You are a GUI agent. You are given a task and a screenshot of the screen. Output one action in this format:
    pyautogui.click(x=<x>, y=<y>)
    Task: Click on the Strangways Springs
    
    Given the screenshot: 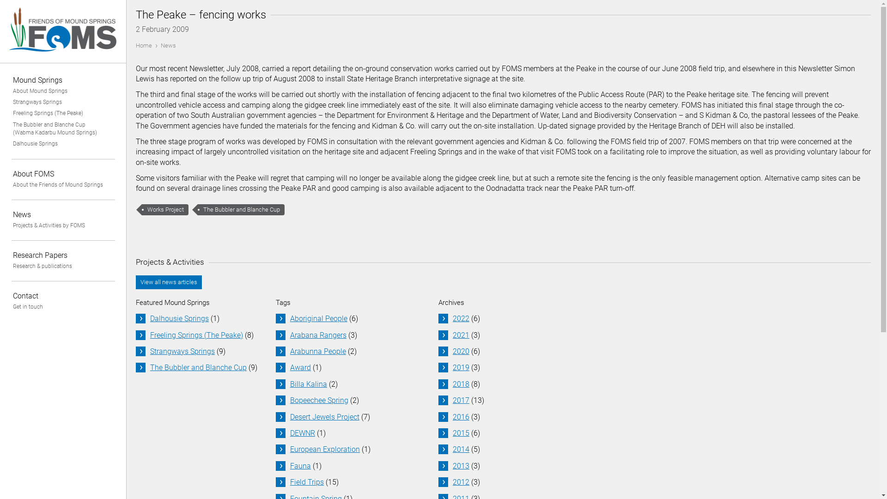 What is the action you would take?
    pyautogui.click(x=63, y=102)
    